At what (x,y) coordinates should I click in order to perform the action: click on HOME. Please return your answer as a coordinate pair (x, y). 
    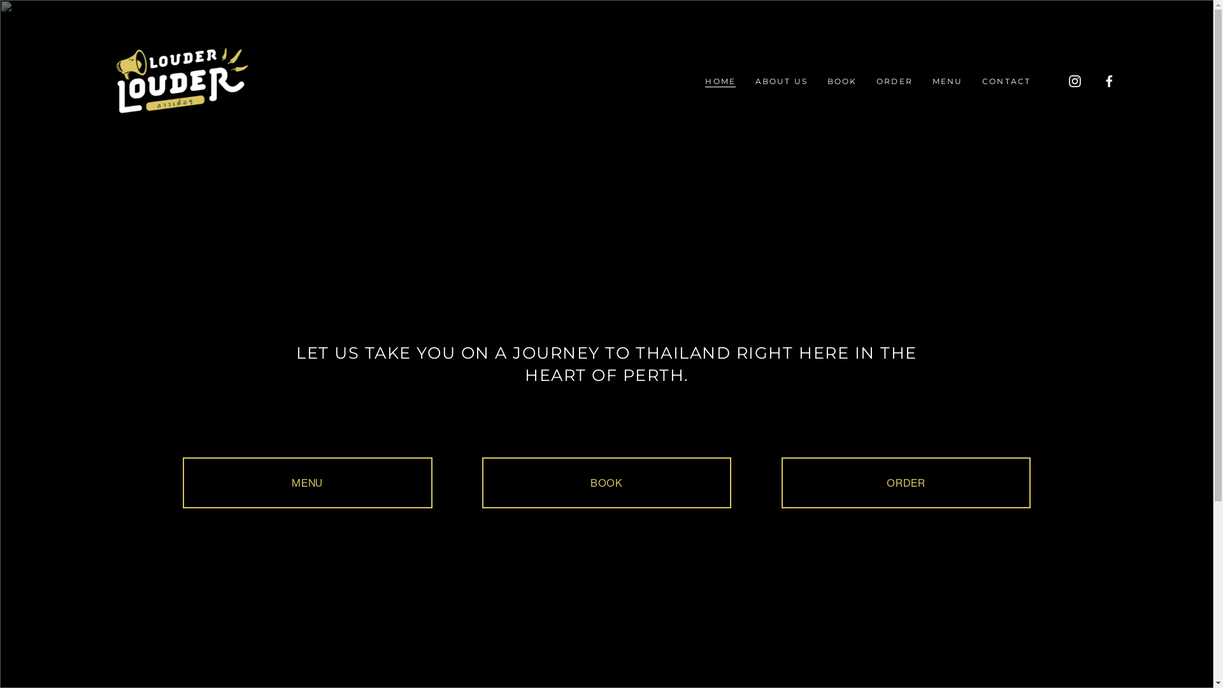
    Looking at the image, I should click on (720, 82).